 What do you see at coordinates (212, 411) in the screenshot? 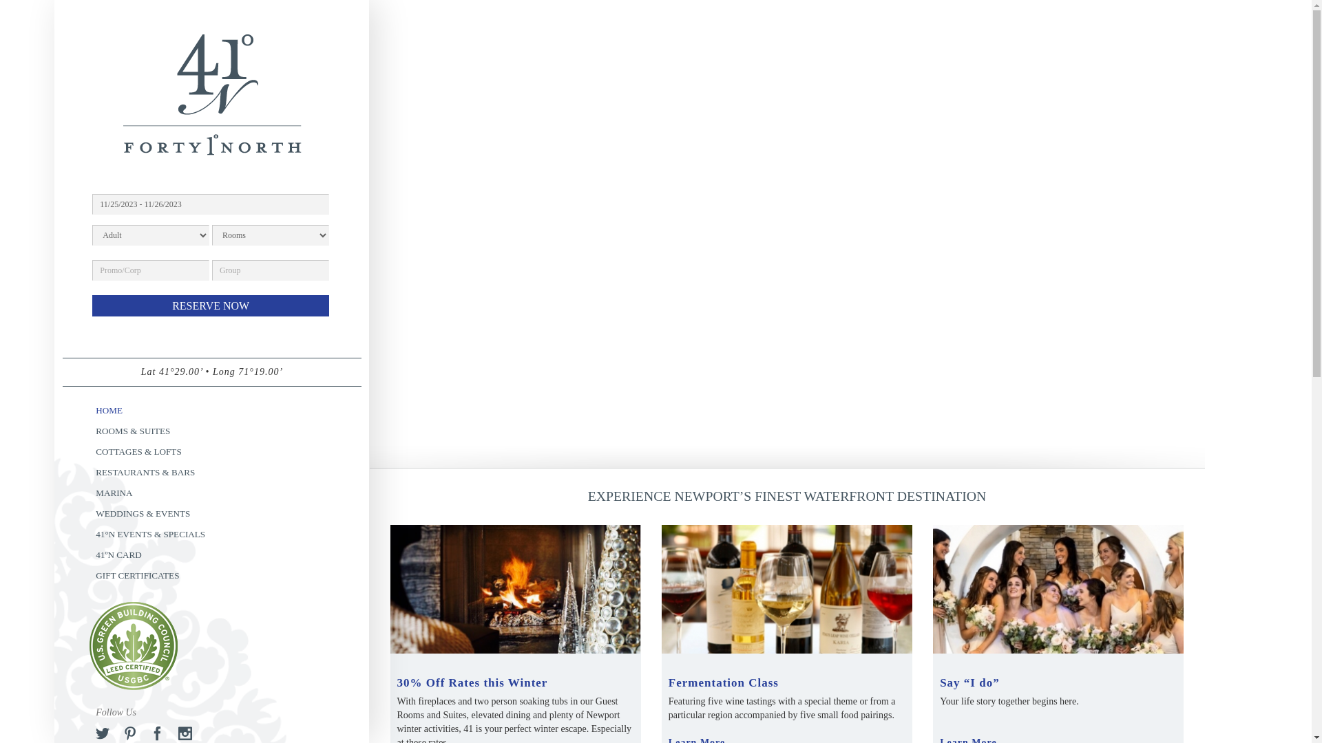
I see `HOME` at bounding box center [212, 411].